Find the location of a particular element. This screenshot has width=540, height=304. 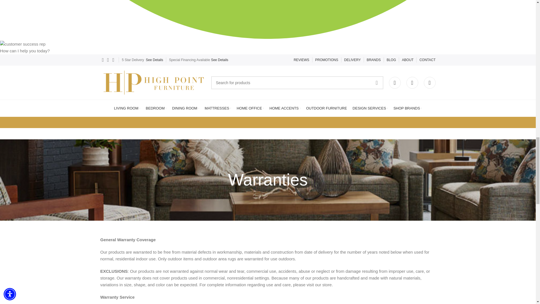

My Wishlist is located at coordinates (412, 83).